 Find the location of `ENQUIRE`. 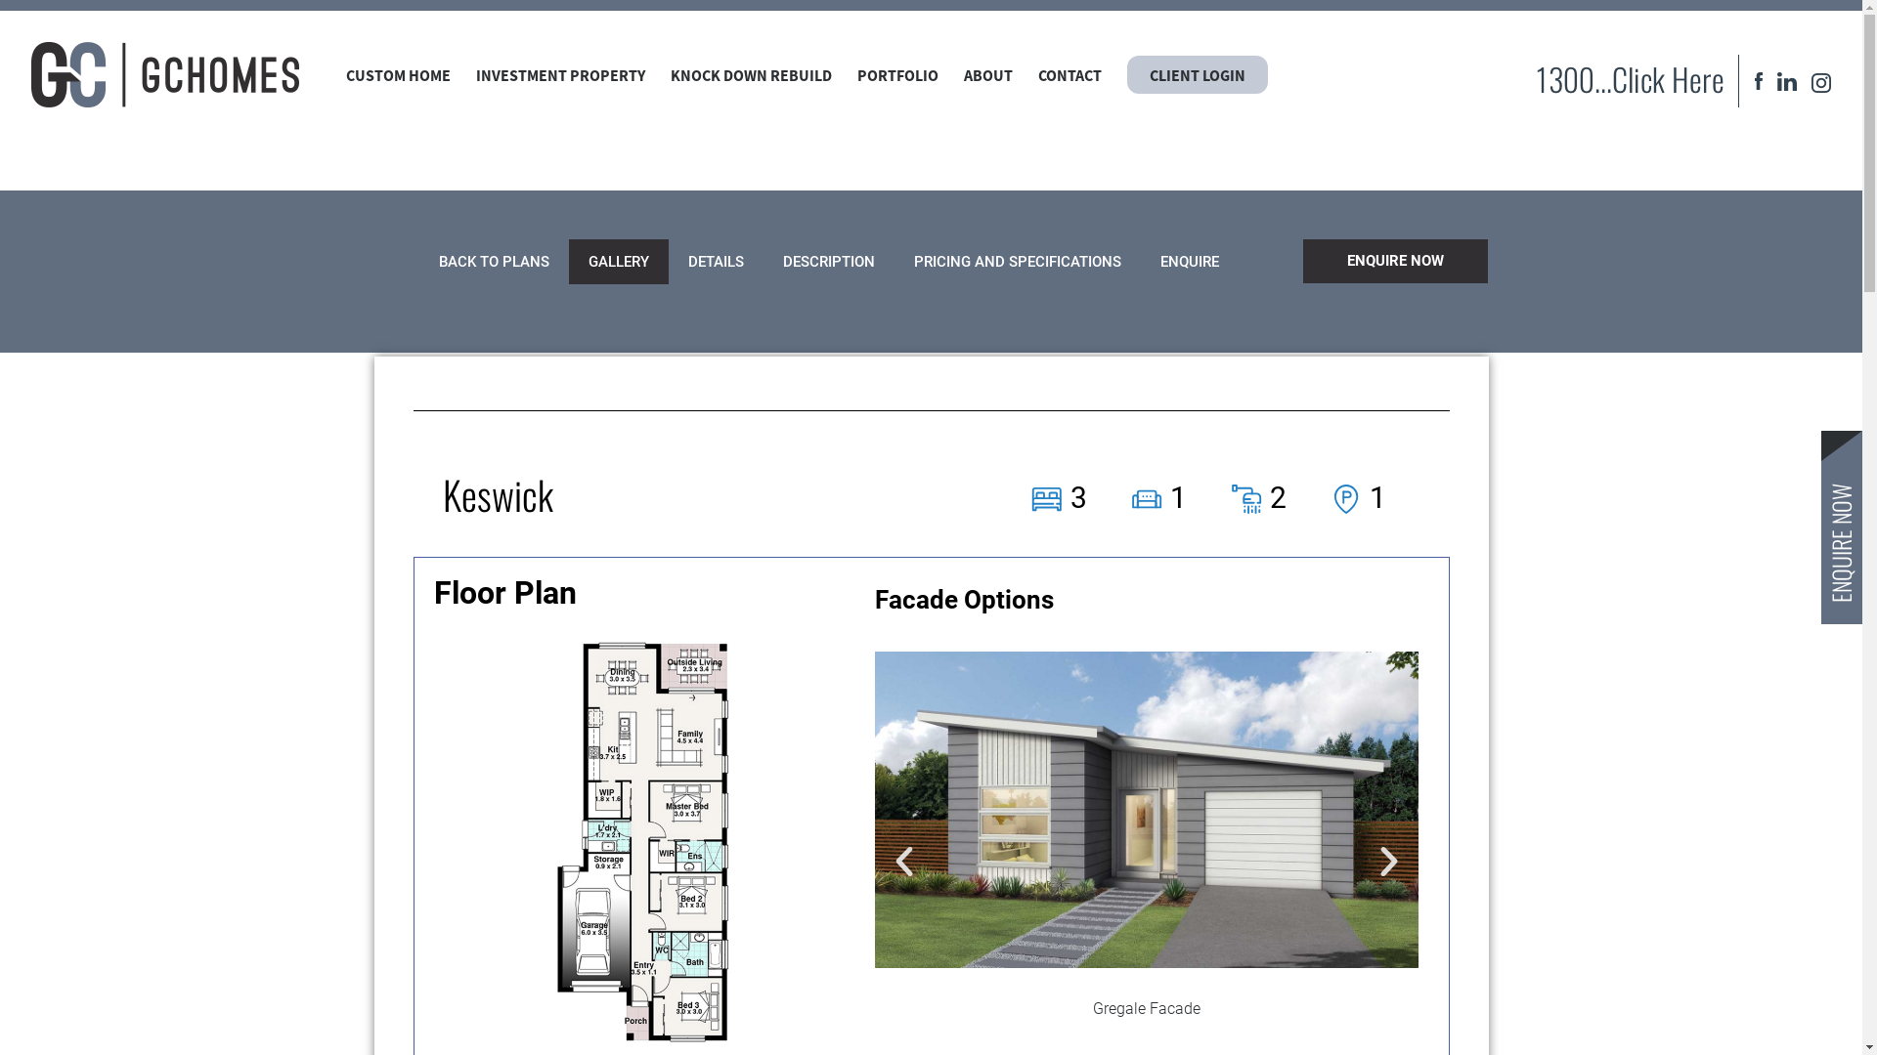

ENQUIRE is located at coordinates (1190, 262).